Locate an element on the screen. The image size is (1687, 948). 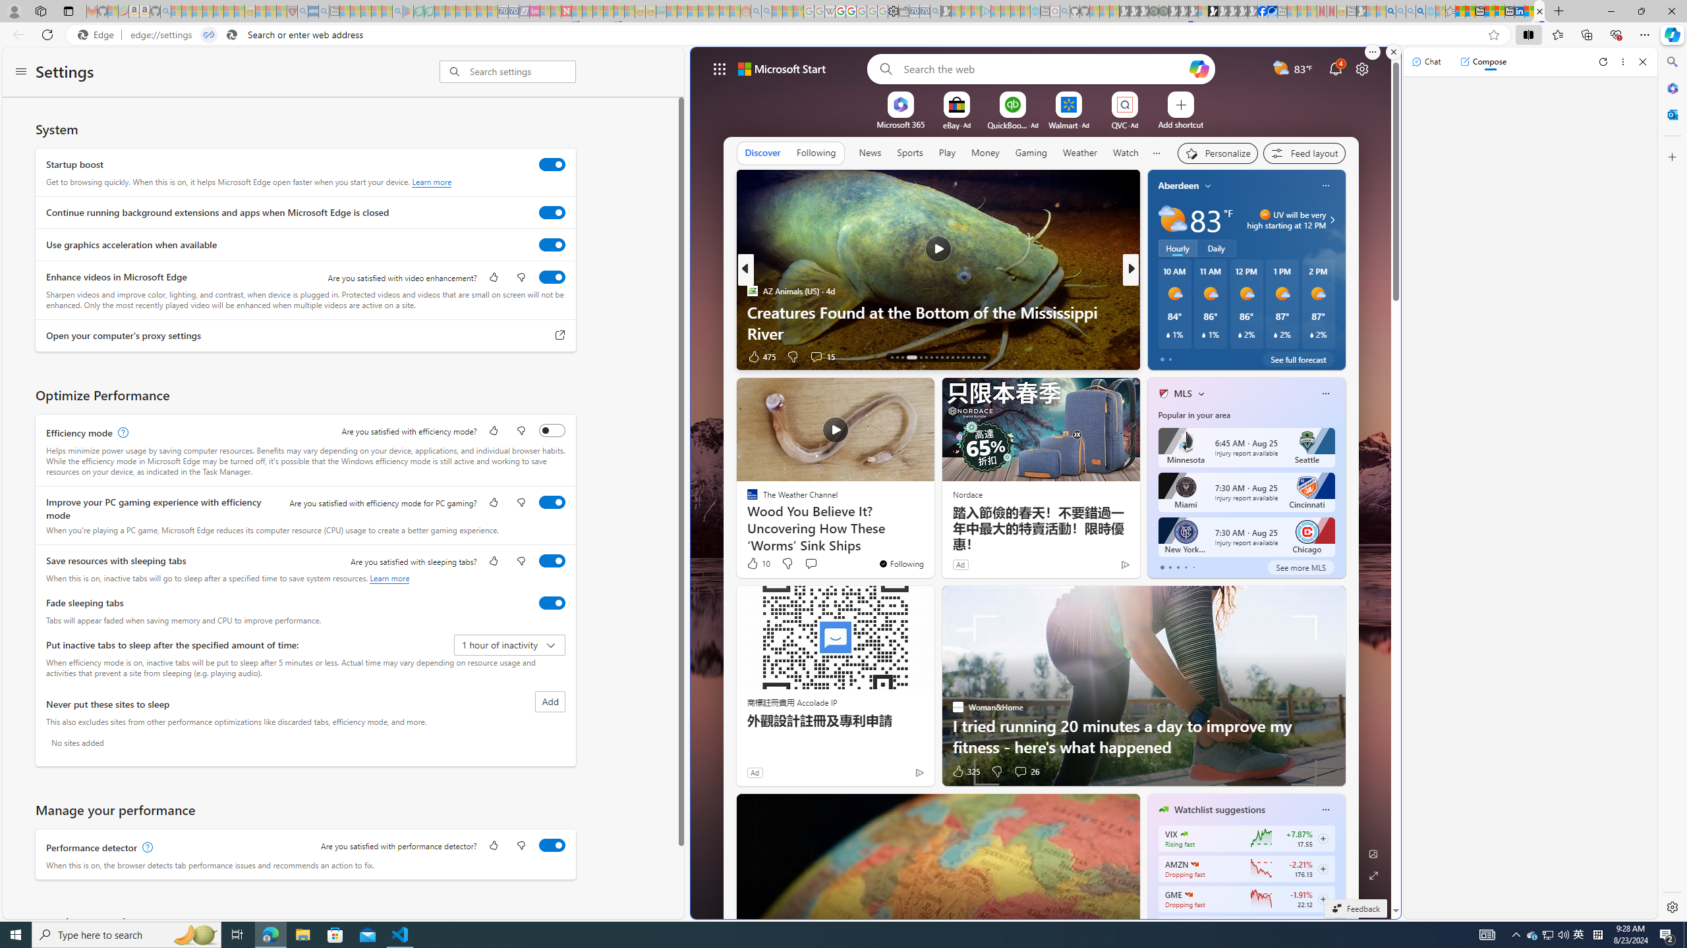
Learn more is located at coordinates (389, 578).